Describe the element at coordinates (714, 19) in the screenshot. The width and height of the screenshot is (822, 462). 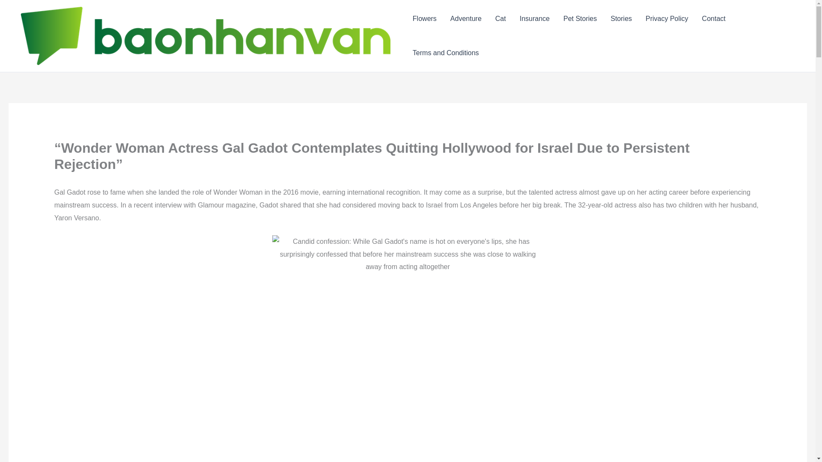
I see `Contact` at that location.